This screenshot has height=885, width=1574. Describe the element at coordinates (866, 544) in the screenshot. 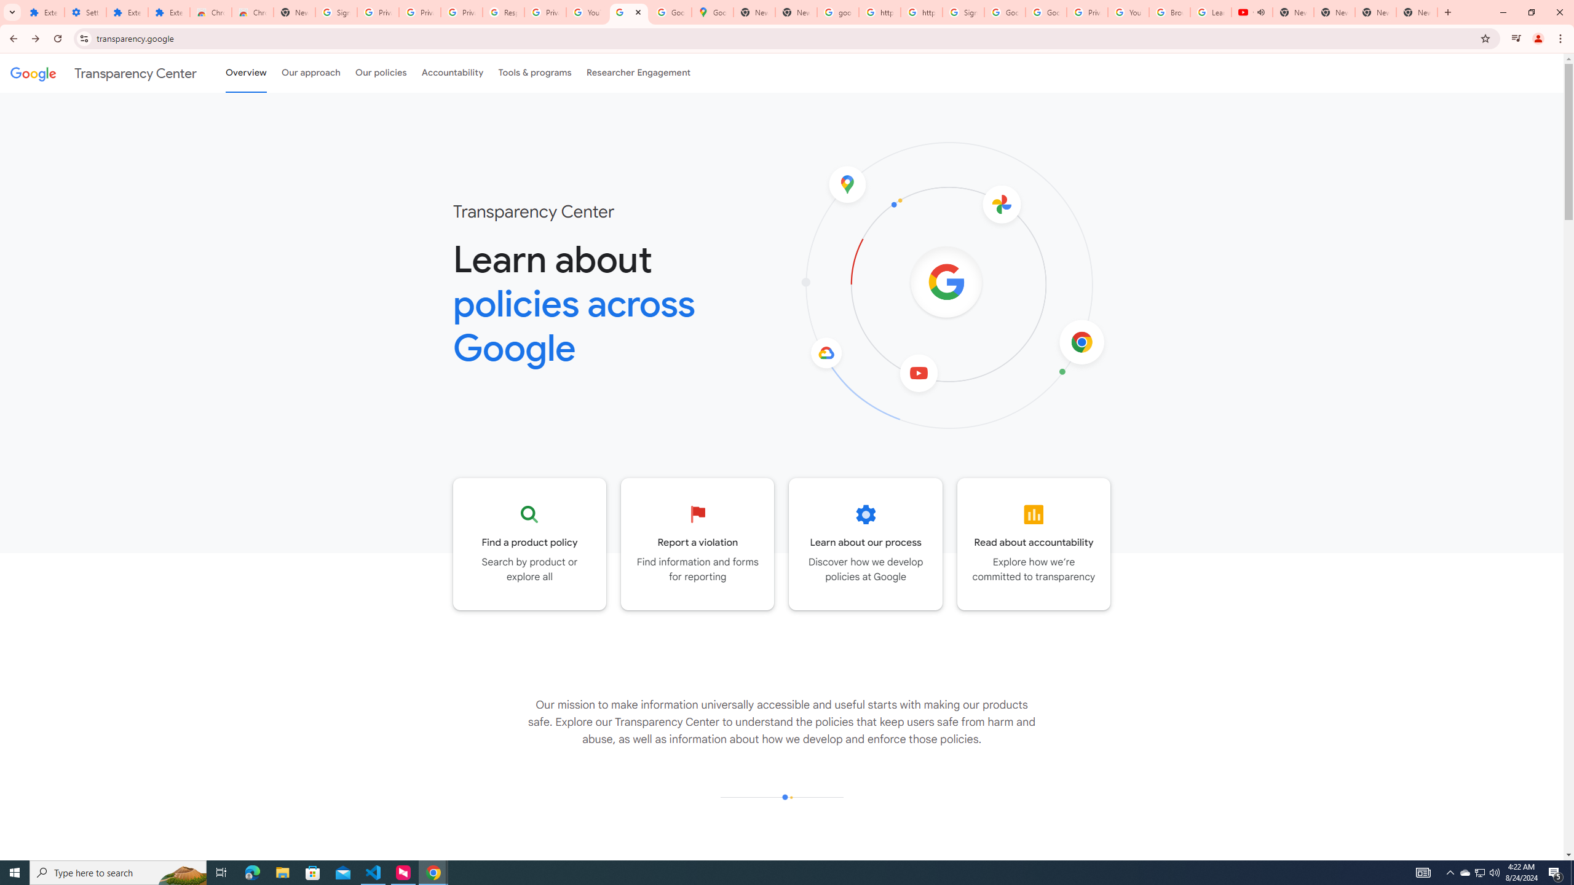

I see `Go to the Our process page` at that location.